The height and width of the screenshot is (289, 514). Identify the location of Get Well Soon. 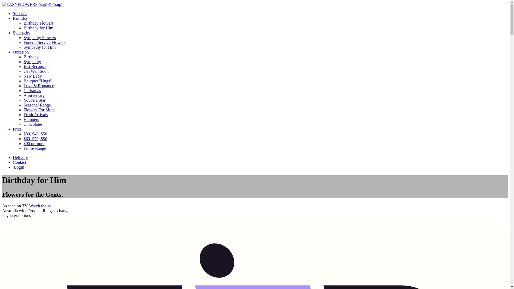
(266, 71).